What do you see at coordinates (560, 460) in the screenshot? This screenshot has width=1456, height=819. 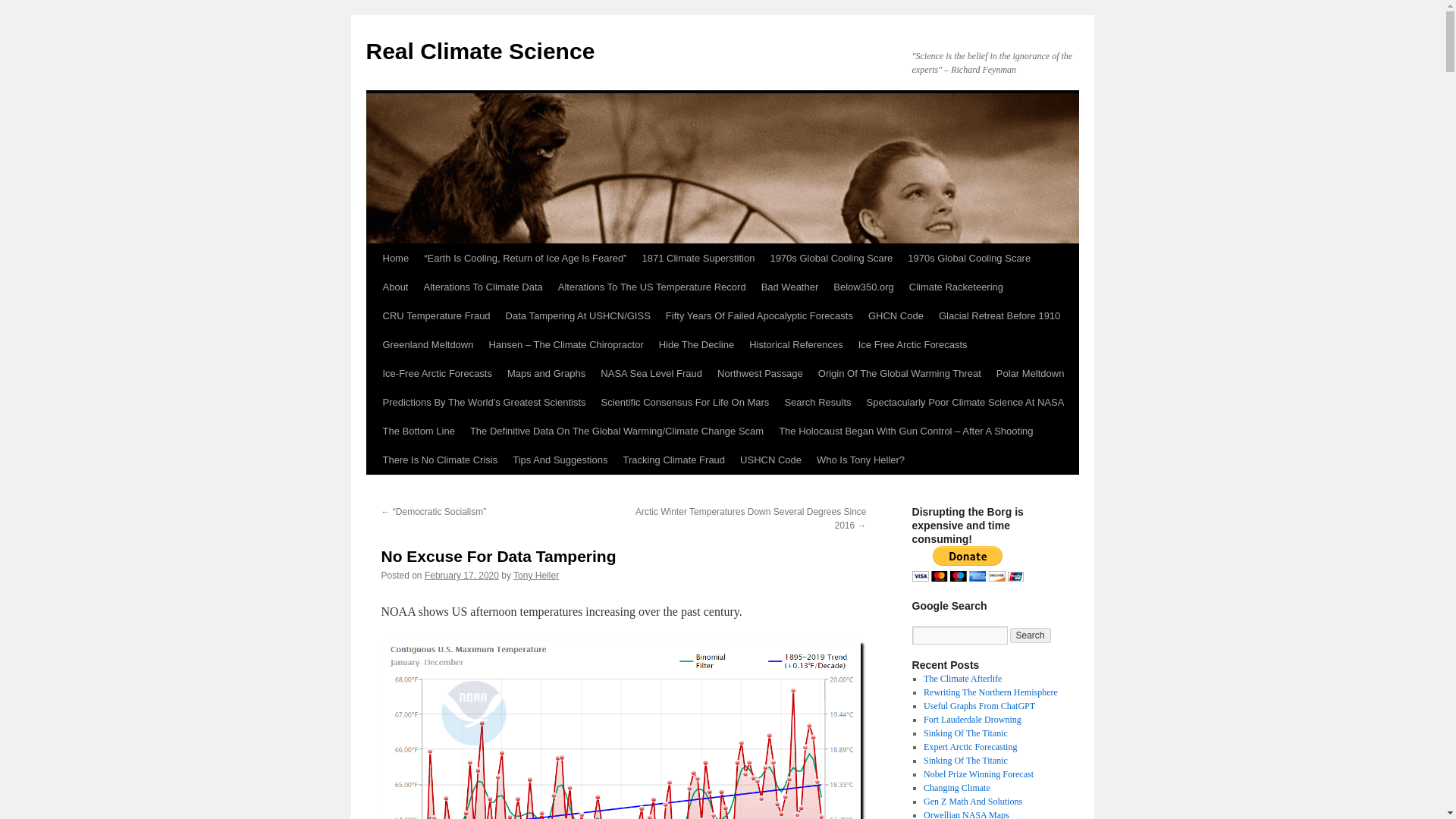 I see `Tips And Suggestions` at bounding box center [560, 460].